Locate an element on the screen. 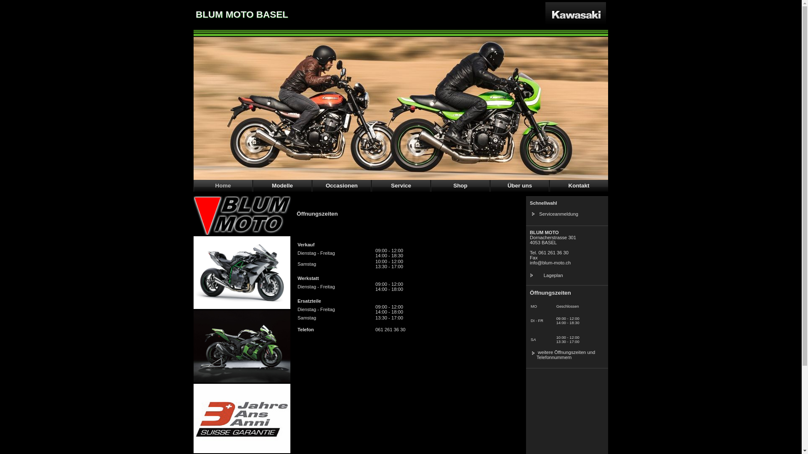 The height and width of the screenshot is (454, 808). Kawasaki News is located at coordinates (242, 382).